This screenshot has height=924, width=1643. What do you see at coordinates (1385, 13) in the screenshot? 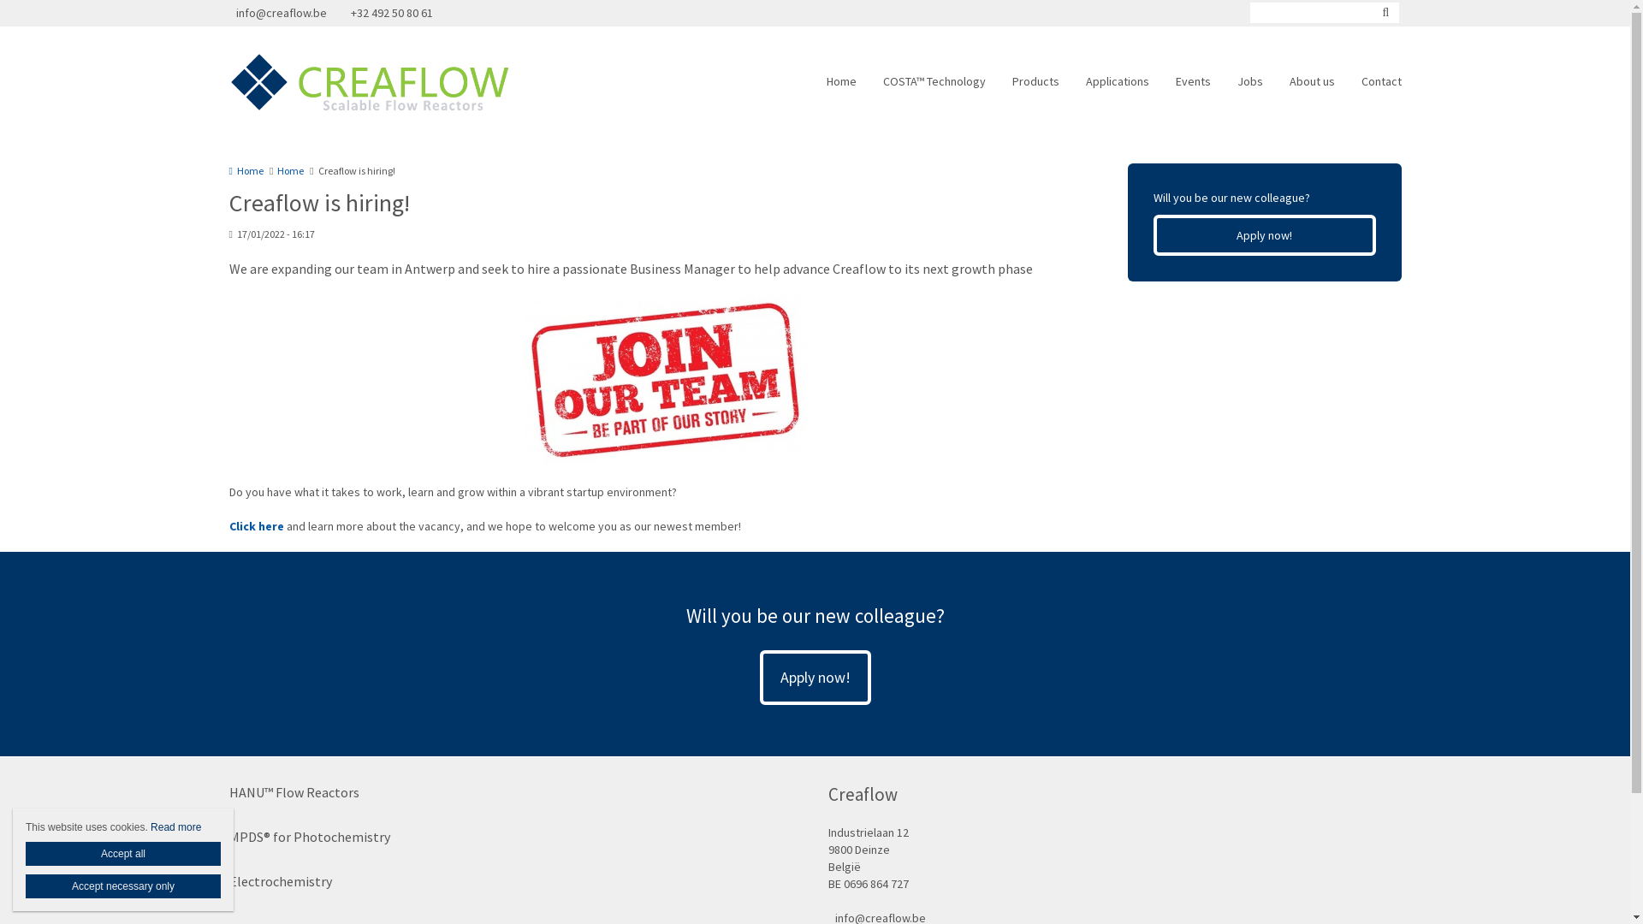
I see `Zoeken` at bounding box center [1385, 13].